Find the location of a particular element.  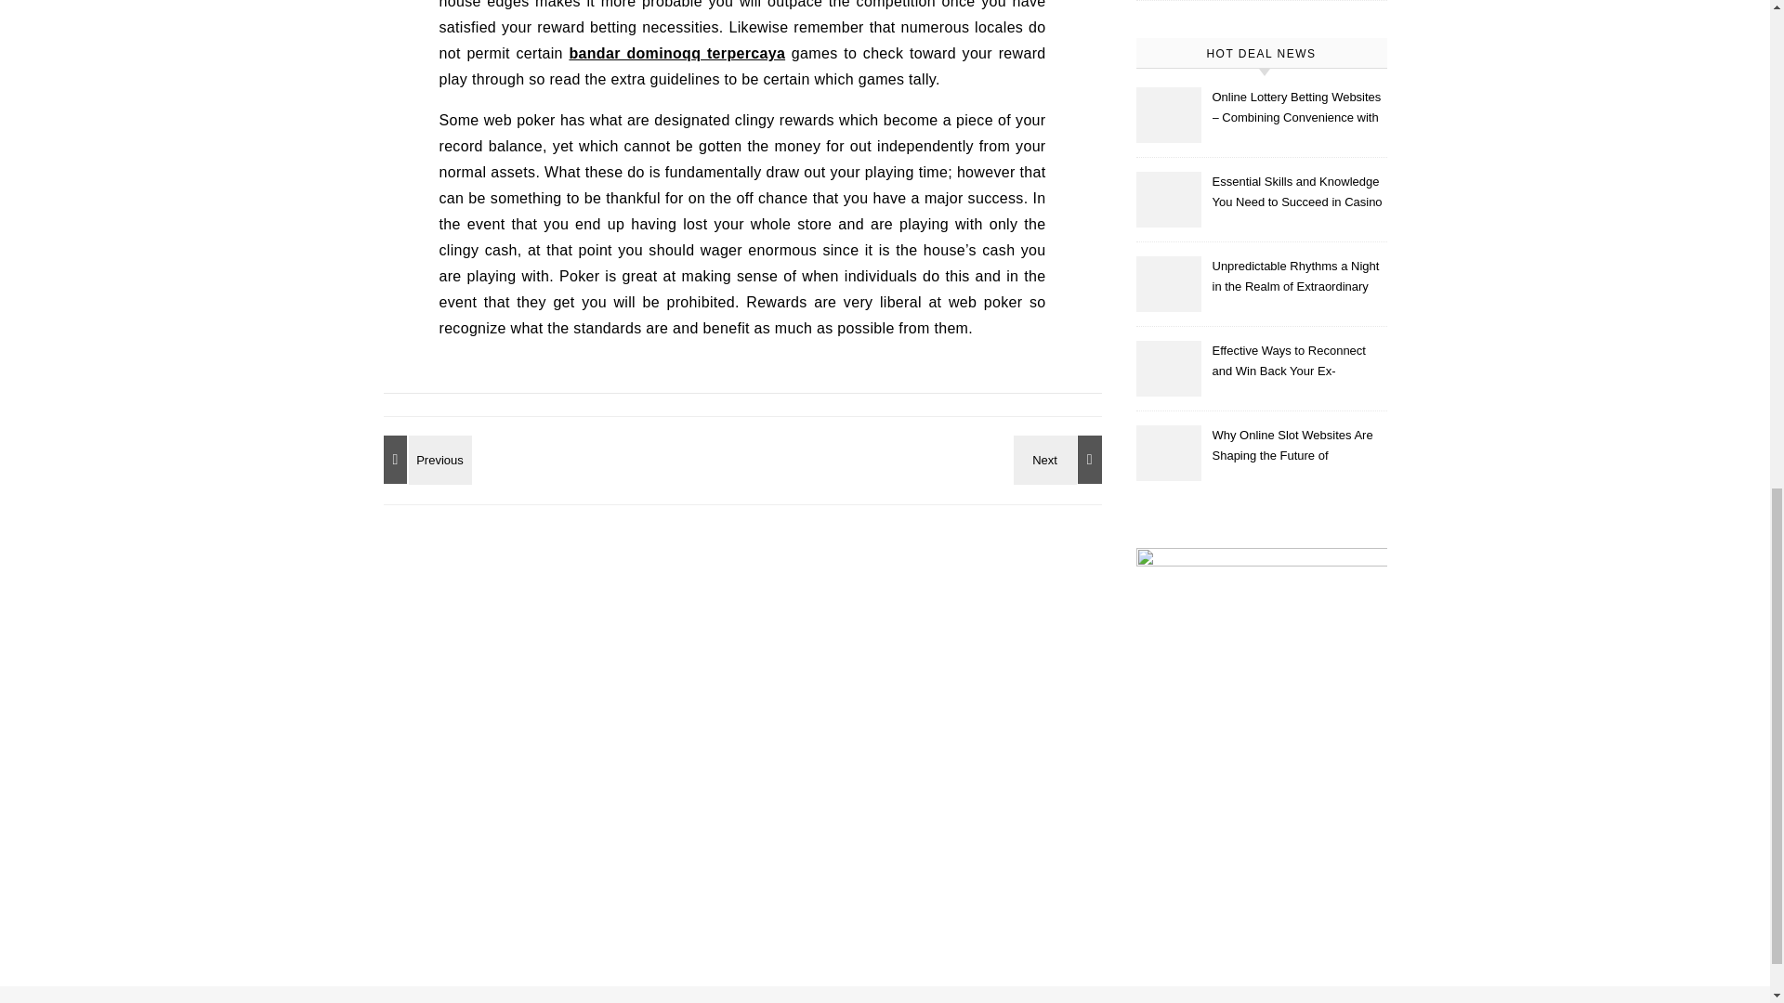

What Are the Different Types of Escorts in Liverpool? is located at coordinates (1060, 459).